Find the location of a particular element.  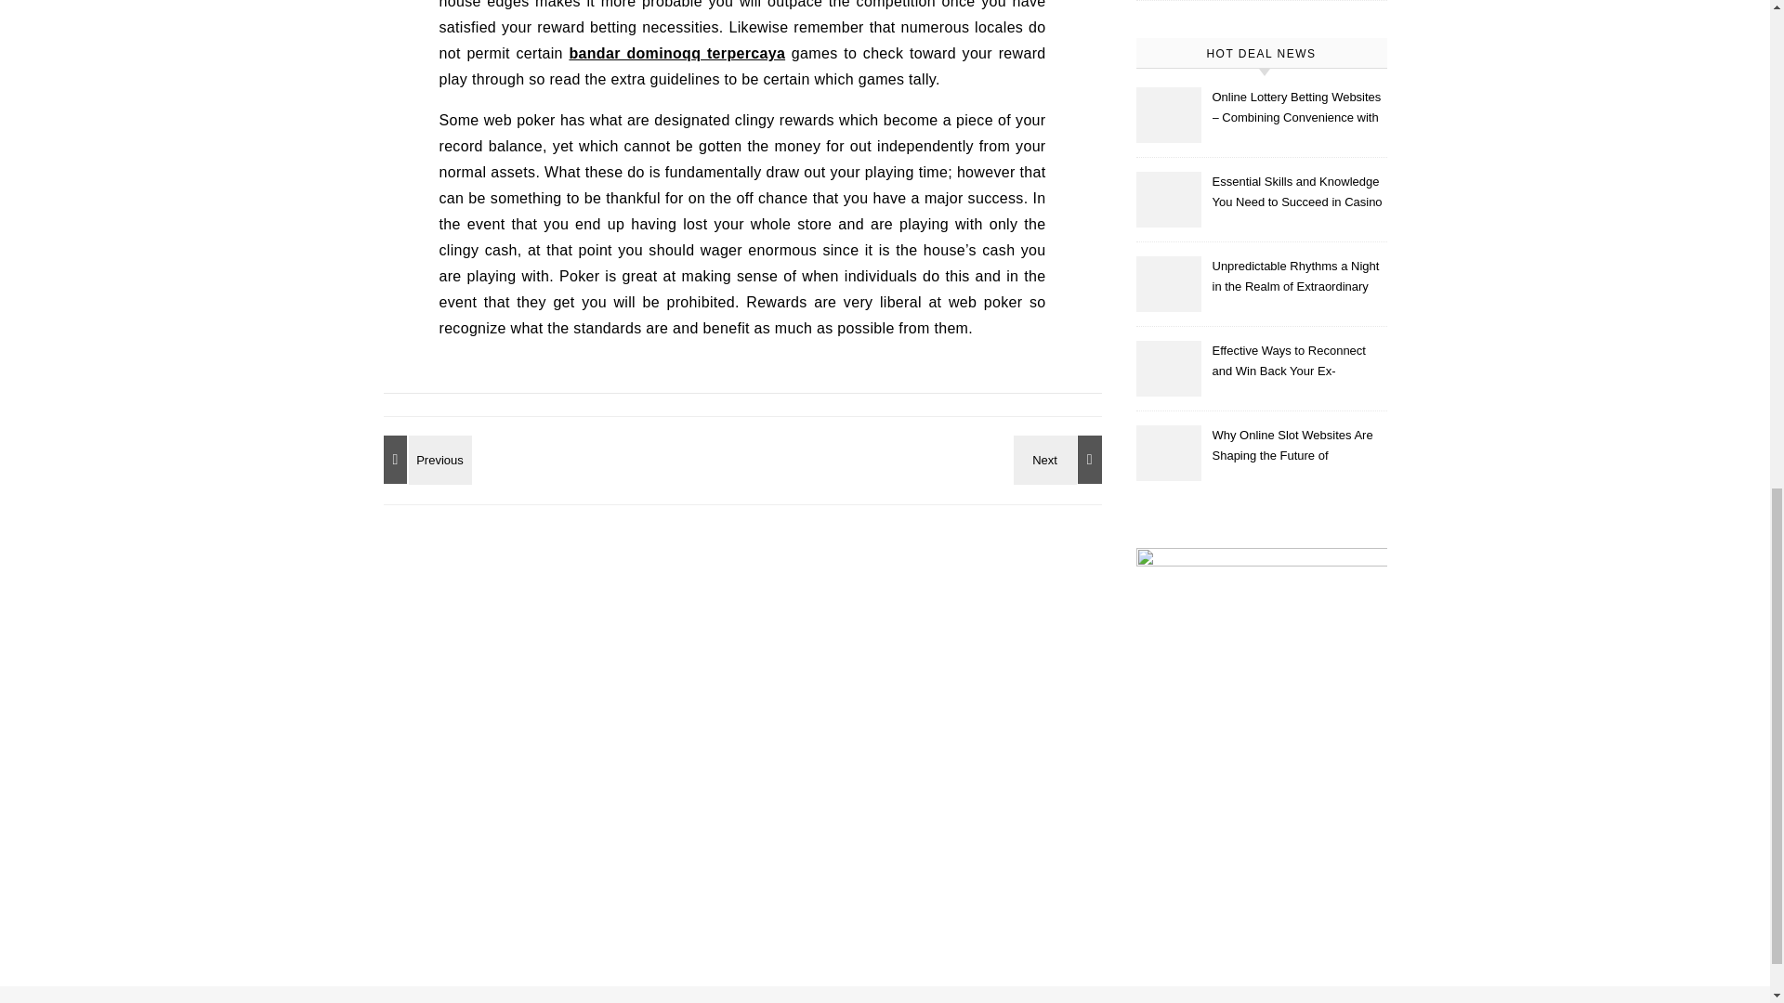

What Are the Different Types of Escorts in Liverpool? is located at coordinates (1060, 459).